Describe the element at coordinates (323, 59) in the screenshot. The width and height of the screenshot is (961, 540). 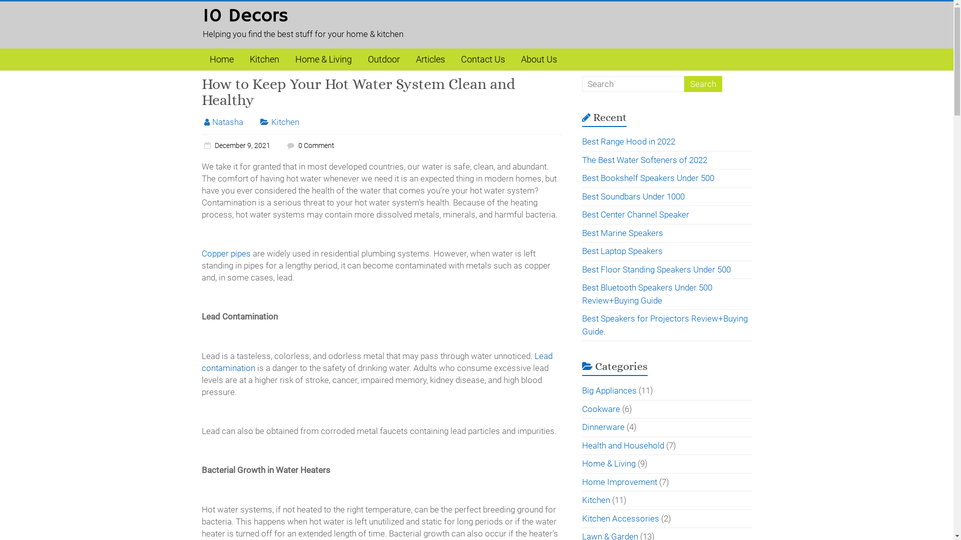
I see `Home & Living` at that location.